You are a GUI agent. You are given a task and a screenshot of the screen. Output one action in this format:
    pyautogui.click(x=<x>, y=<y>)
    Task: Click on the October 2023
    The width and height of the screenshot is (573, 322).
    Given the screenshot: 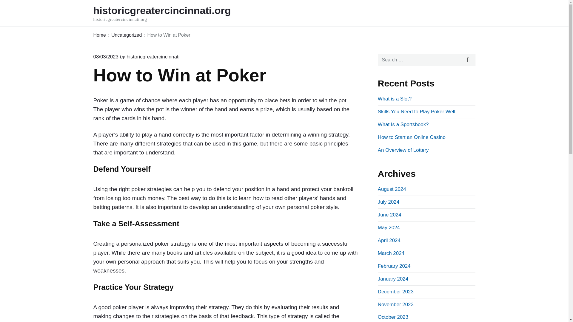 What is the action you would take?
    pyautogui.click(x=393, y=317)
    